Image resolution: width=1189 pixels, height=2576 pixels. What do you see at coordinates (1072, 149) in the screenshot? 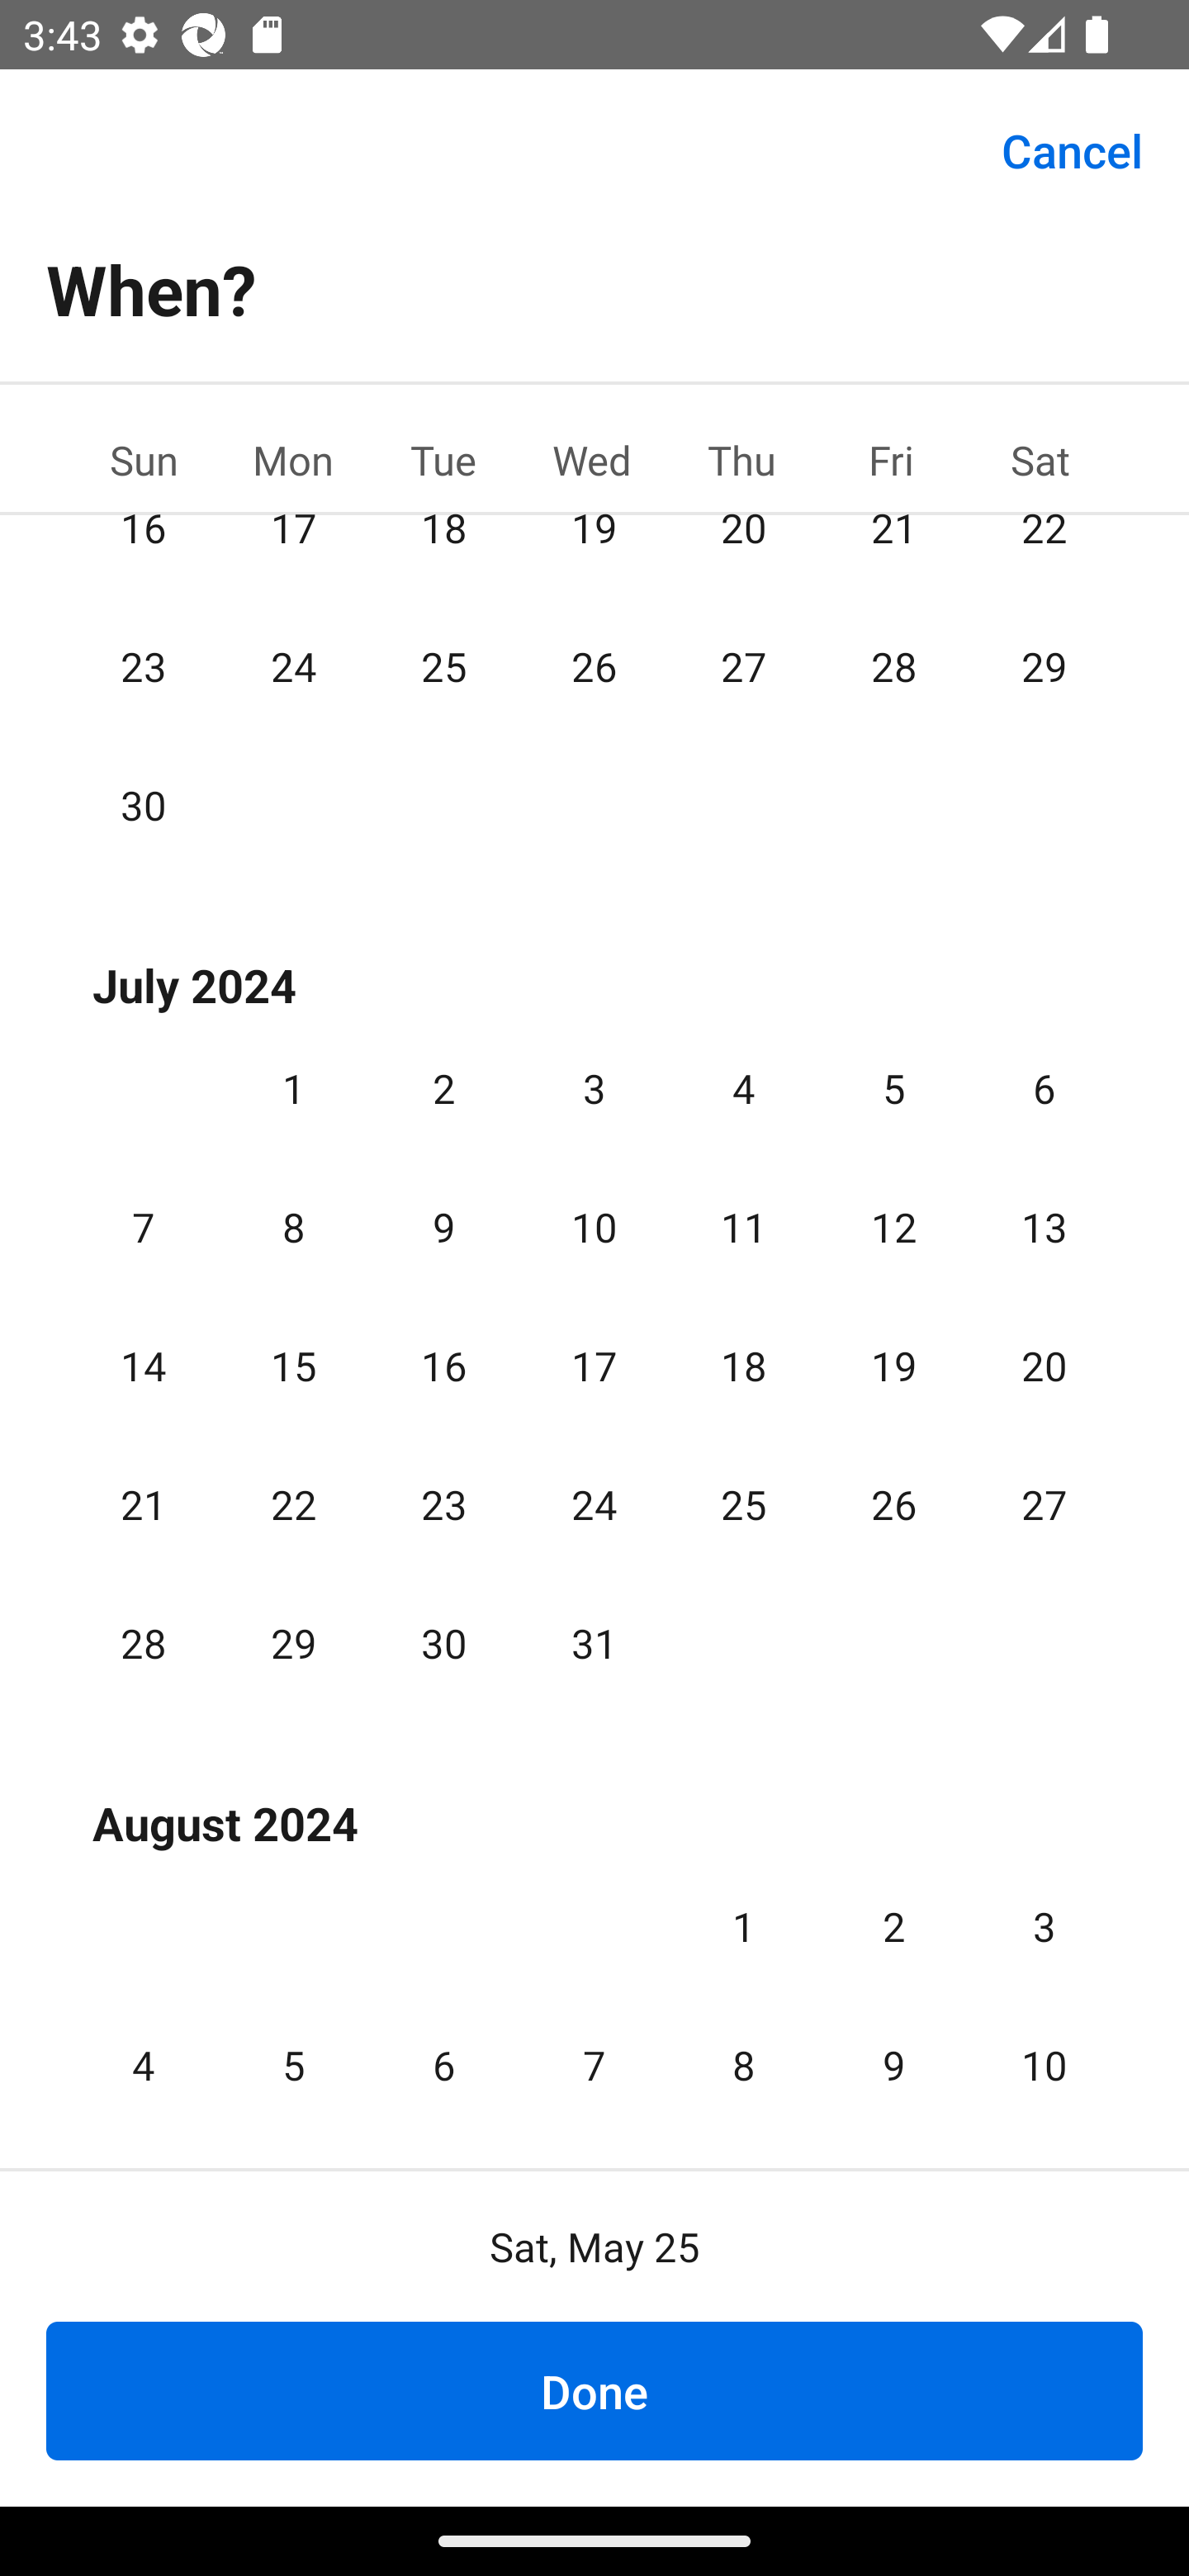
I see `Cancel` at bounding box center [1072, 149].